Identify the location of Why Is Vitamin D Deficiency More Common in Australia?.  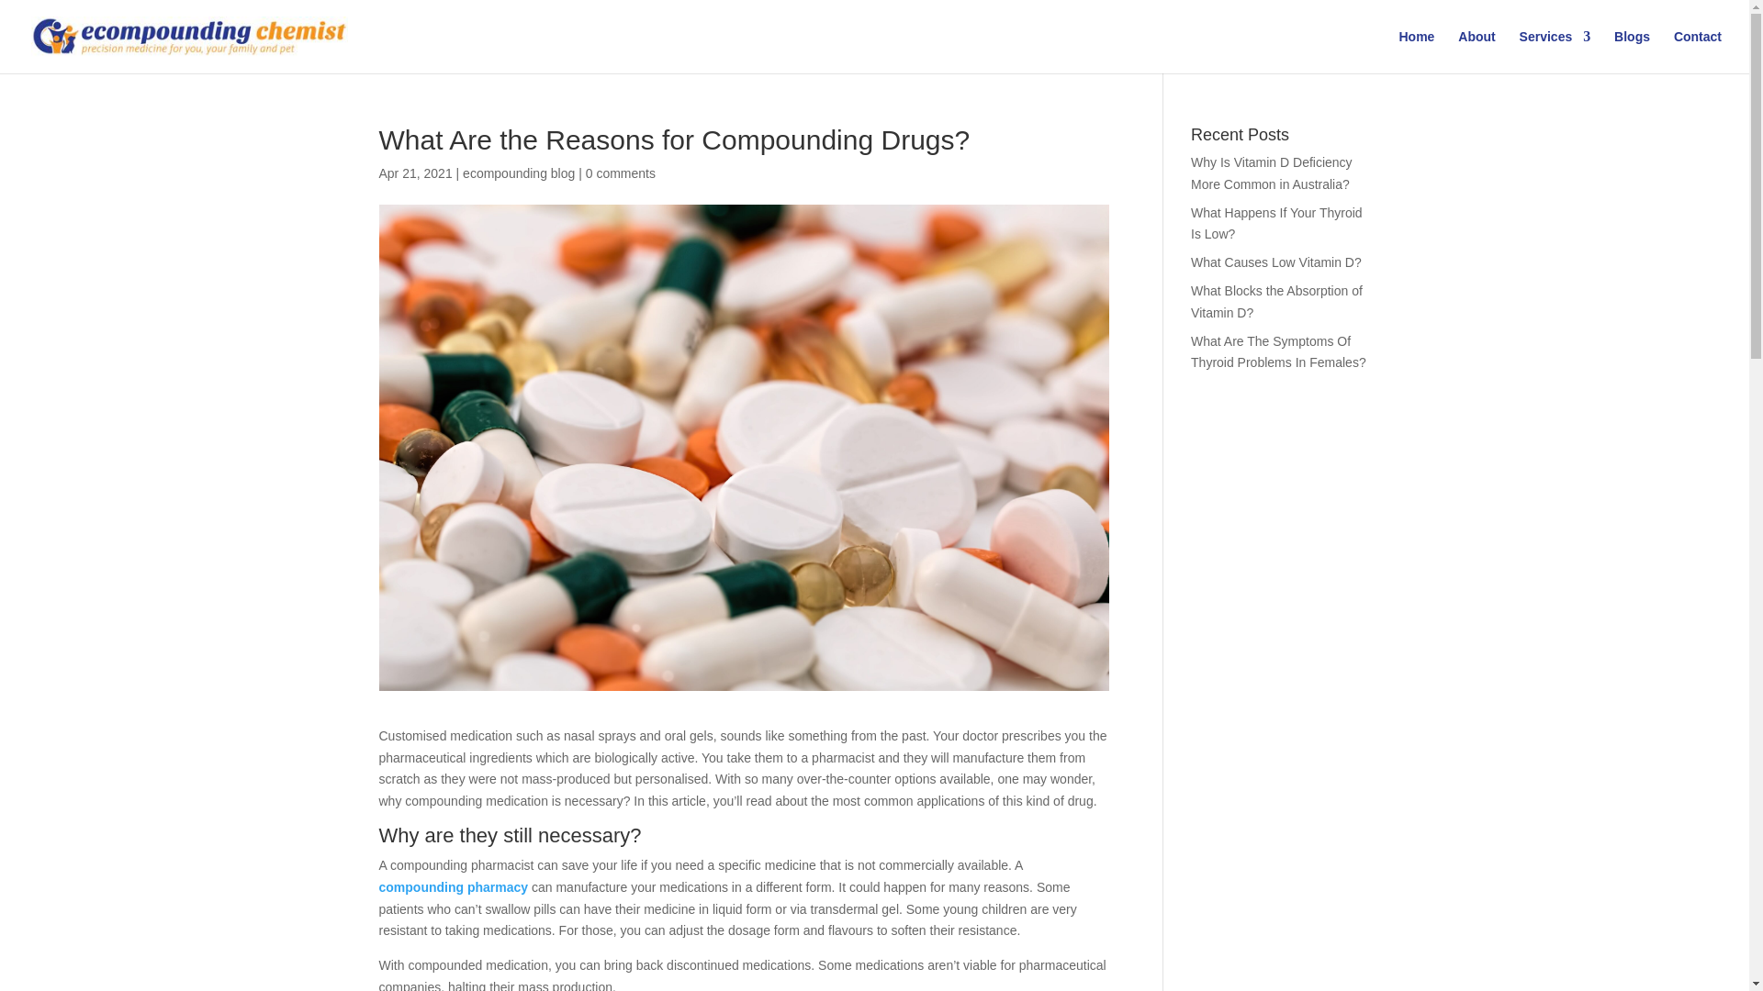
(1271, 173).